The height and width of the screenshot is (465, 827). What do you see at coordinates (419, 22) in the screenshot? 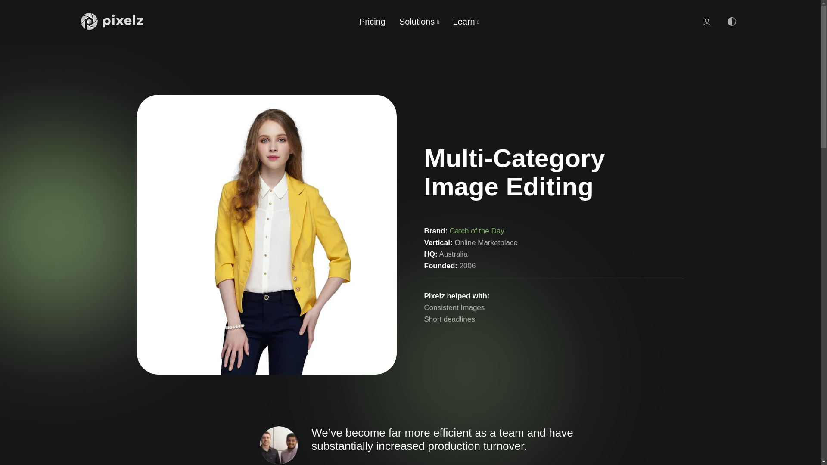
I see `Solutions` at bounding box center [419, 22].